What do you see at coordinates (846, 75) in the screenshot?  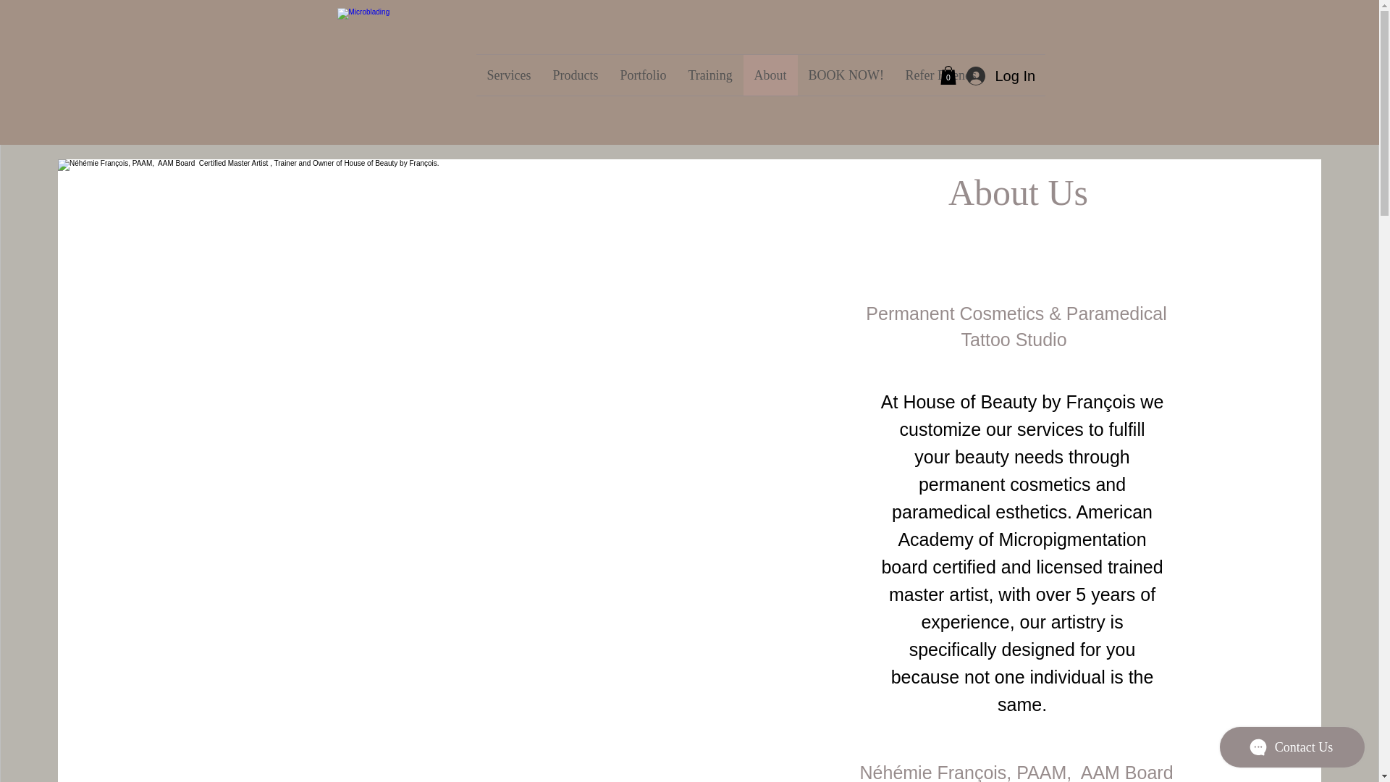 I see `BOOK NOW!` at bounding box center [846, 75].